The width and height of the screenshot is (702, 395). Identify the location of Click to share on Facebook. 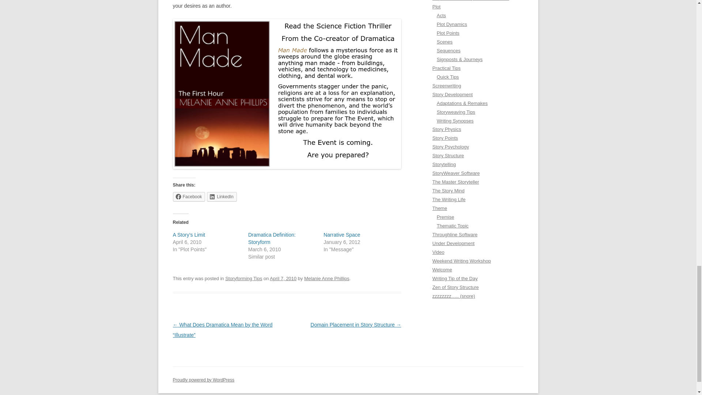
(189, 196).